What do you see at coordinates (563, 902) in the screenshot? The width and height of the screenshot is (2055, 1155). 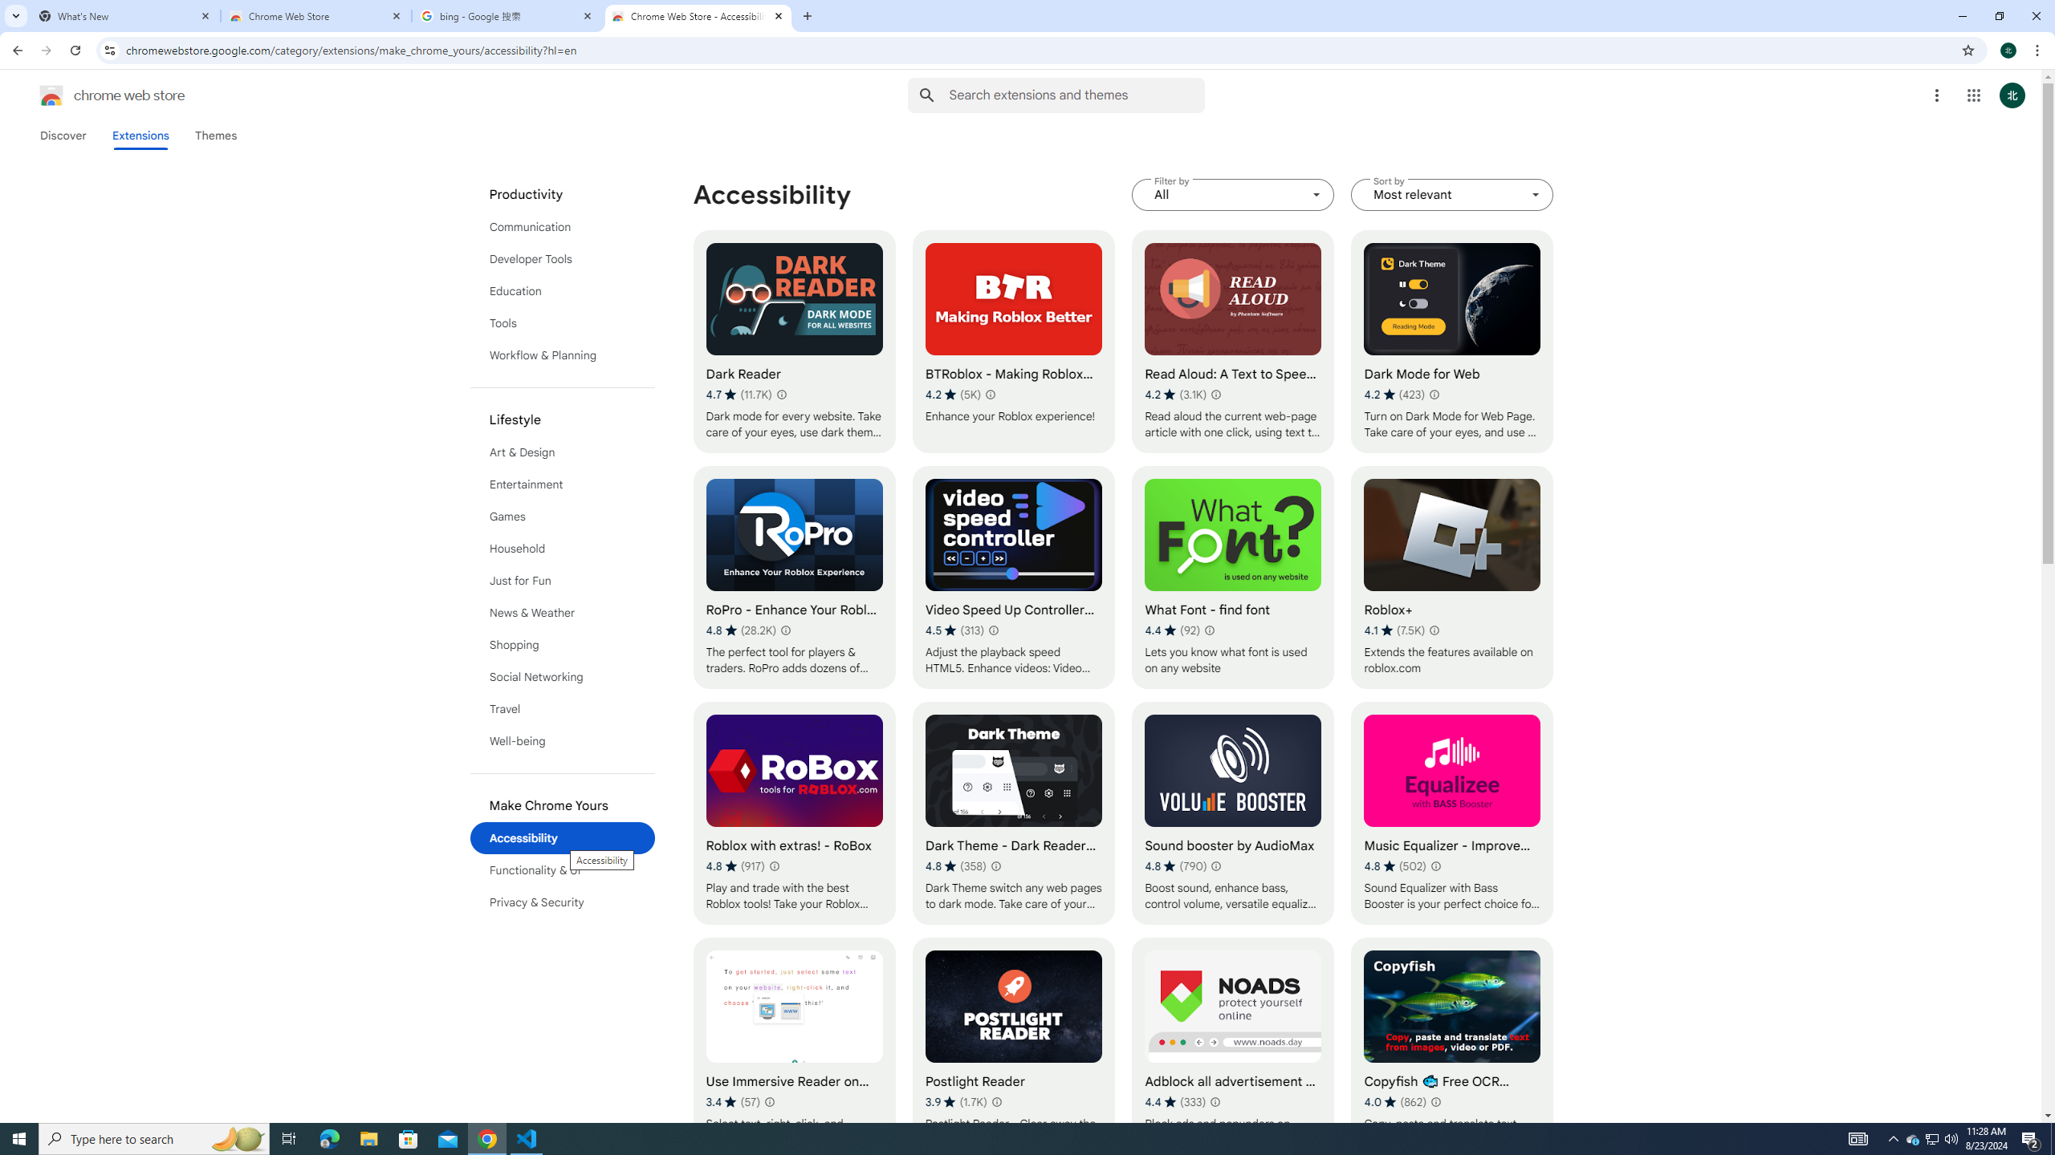 I see `Privacy & Security` at bounding box center [563, 902].